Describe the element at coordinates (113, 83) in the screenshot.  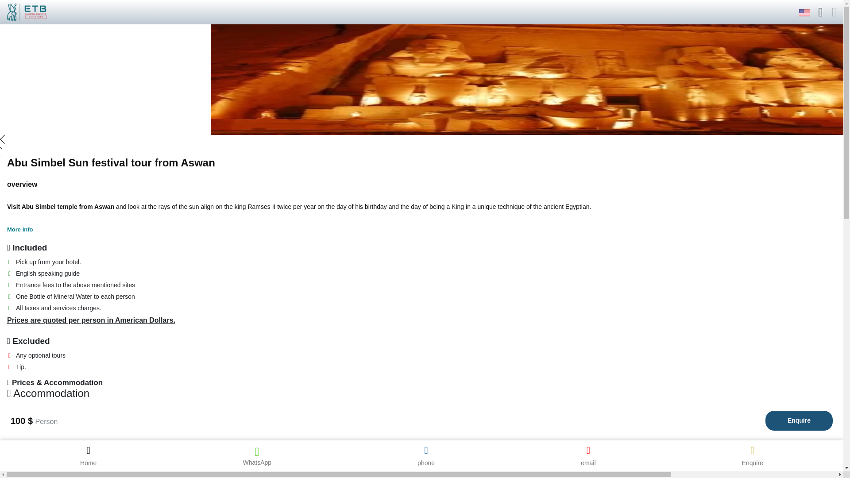
I see `7 Days Egypt Tours` at that location.